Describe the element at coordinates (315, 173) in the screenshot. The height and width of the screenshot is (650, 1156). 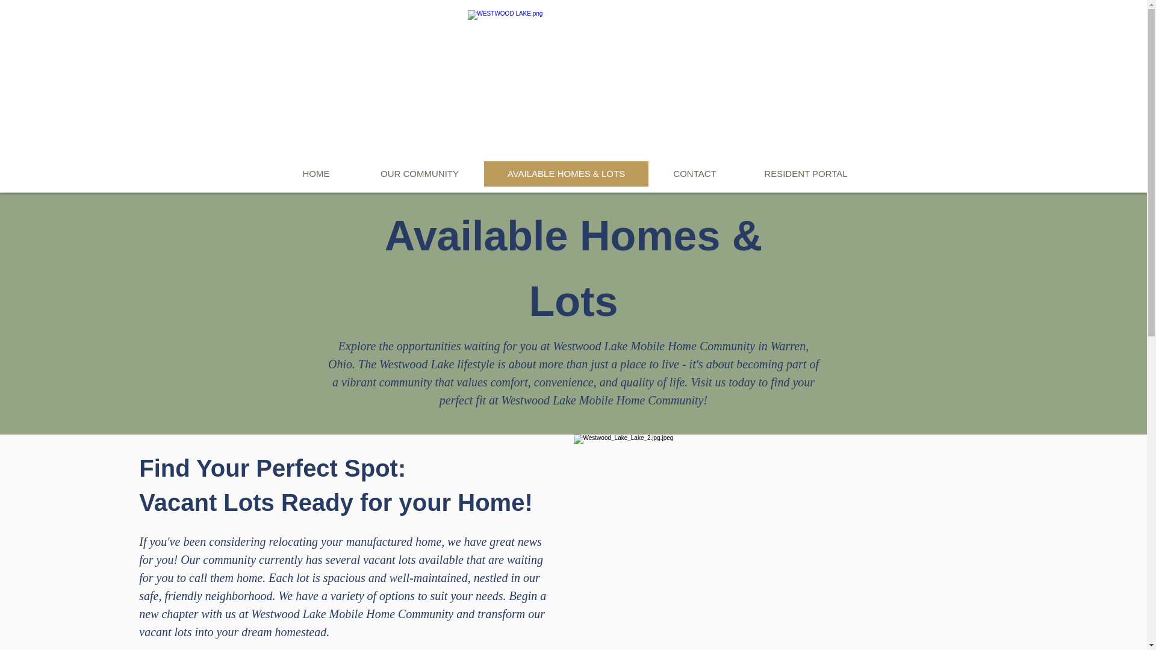
I see `HOME` at that location.